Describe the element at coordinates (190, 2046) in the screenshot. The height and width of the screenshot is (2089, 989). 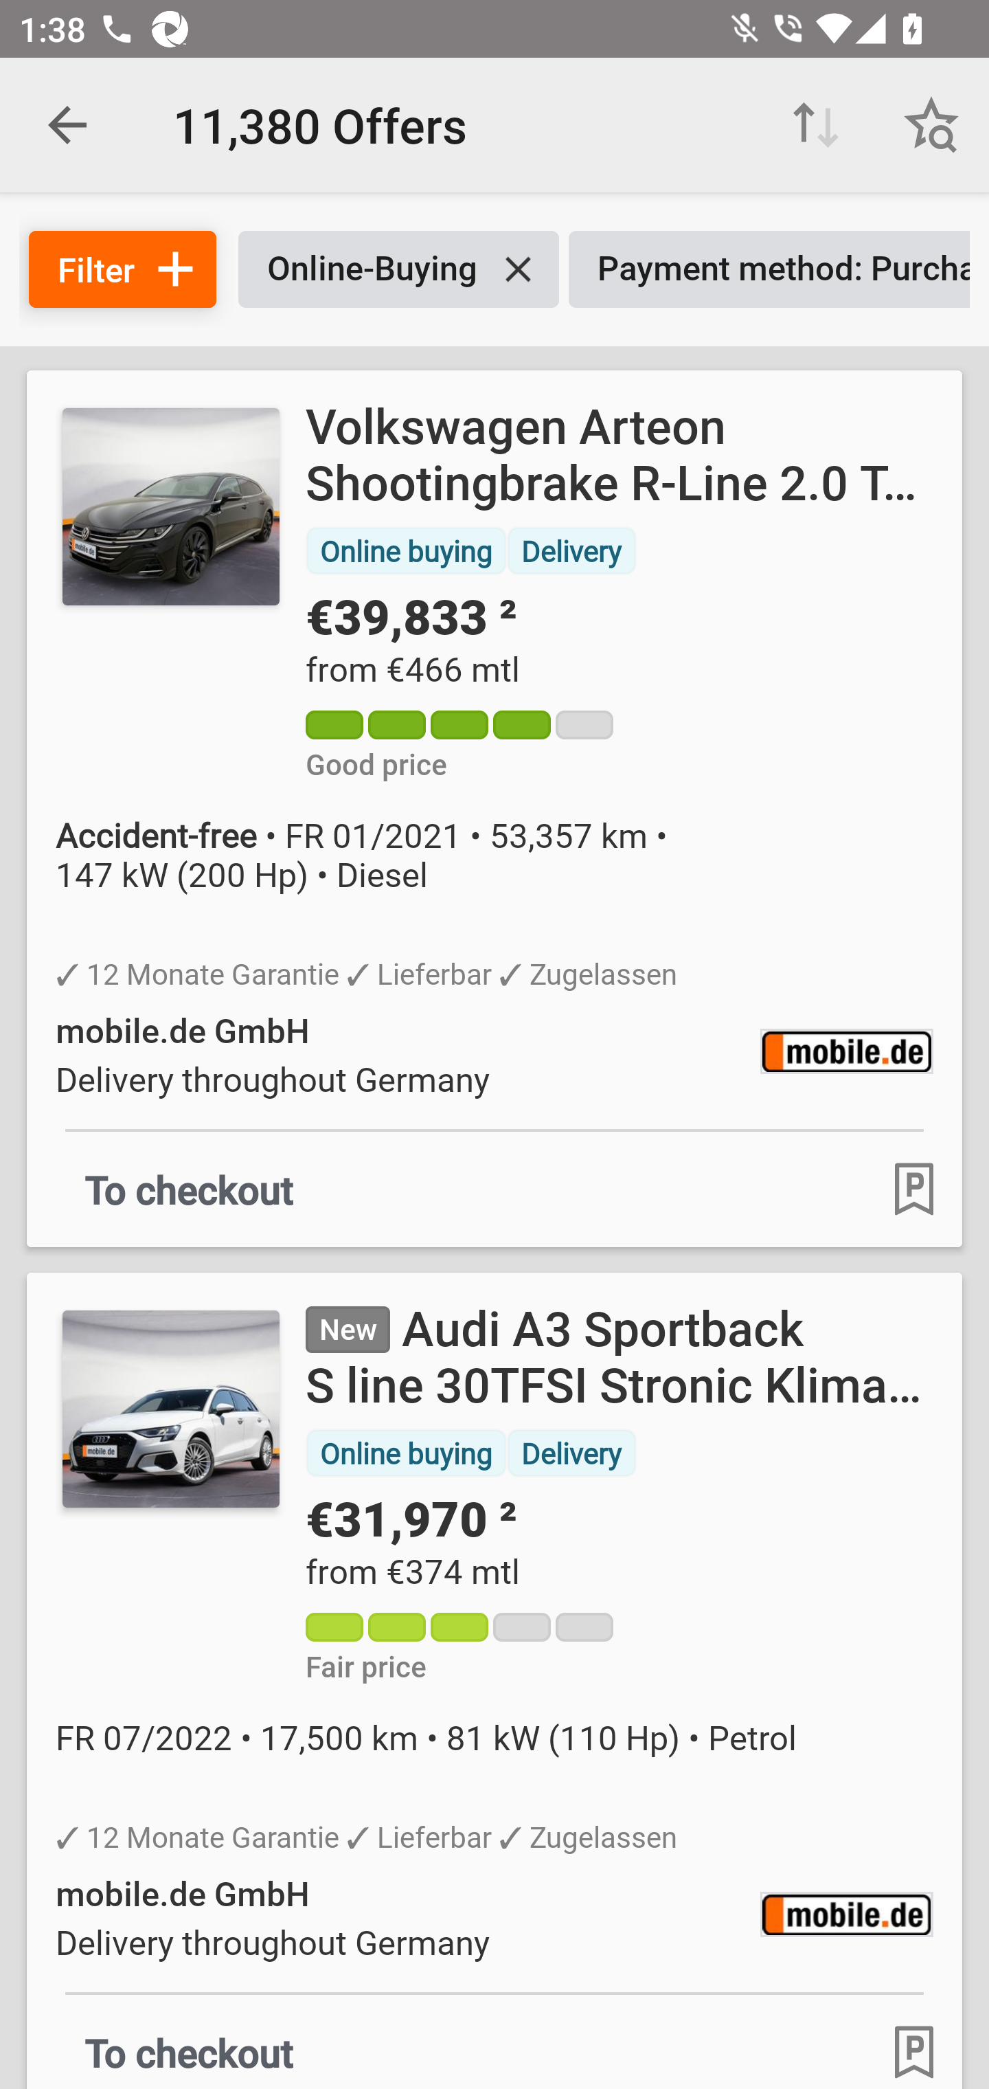
I see `To checkout` at that location.